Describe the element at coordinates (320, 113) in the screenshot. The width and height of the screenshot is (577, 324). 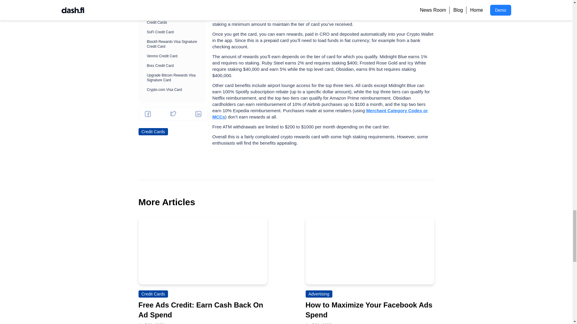
I see `Merchant Category Codes or MCCs` at that location.